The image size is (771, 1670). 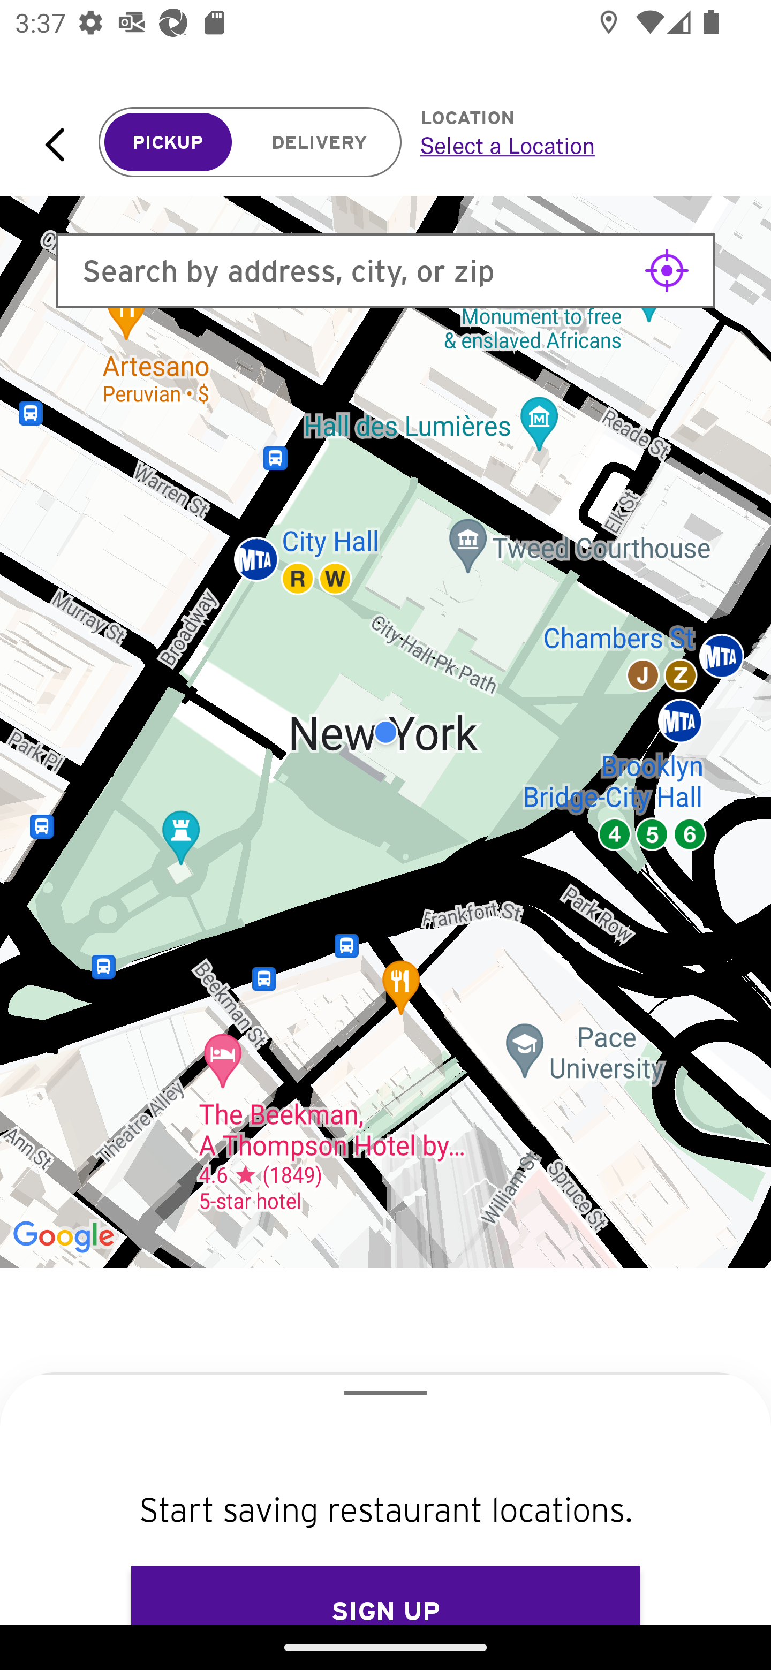 What do you see at coordinates (385, 271) in the screenshot?
I see `Search by address, city, or zip` at bounding box center [385, 271].